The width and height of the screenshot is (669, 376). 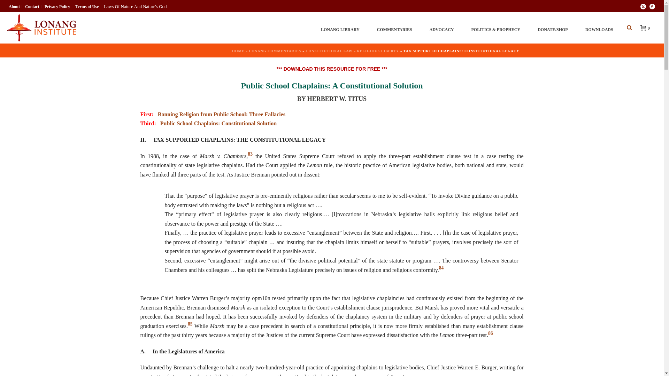 What do you see at coordinates (14, 6) in the screenshot?
I see `About` at bounding box center [14, 6].